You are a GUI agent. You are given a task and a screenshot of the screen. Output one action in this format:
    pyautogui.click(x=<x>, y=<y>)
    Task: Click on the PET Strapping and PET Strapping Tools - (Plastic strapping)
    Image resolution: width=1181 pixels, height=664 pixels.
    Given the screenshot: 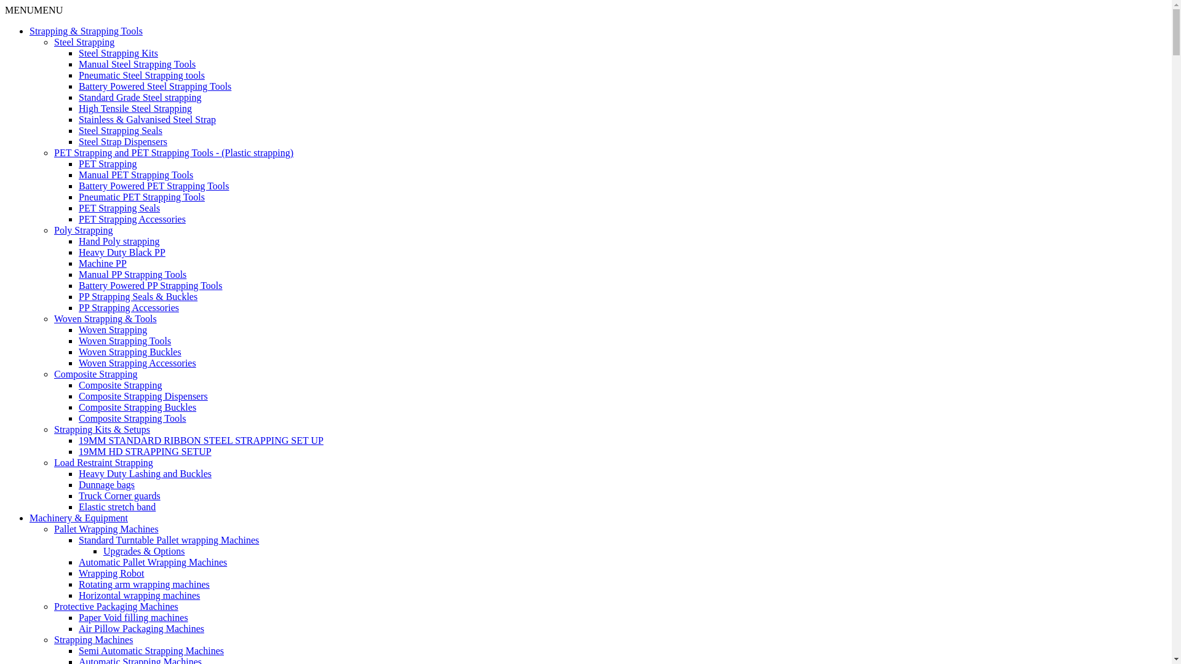 What is the action you would take?
    pyautogui.click(x=173, y=152)
    